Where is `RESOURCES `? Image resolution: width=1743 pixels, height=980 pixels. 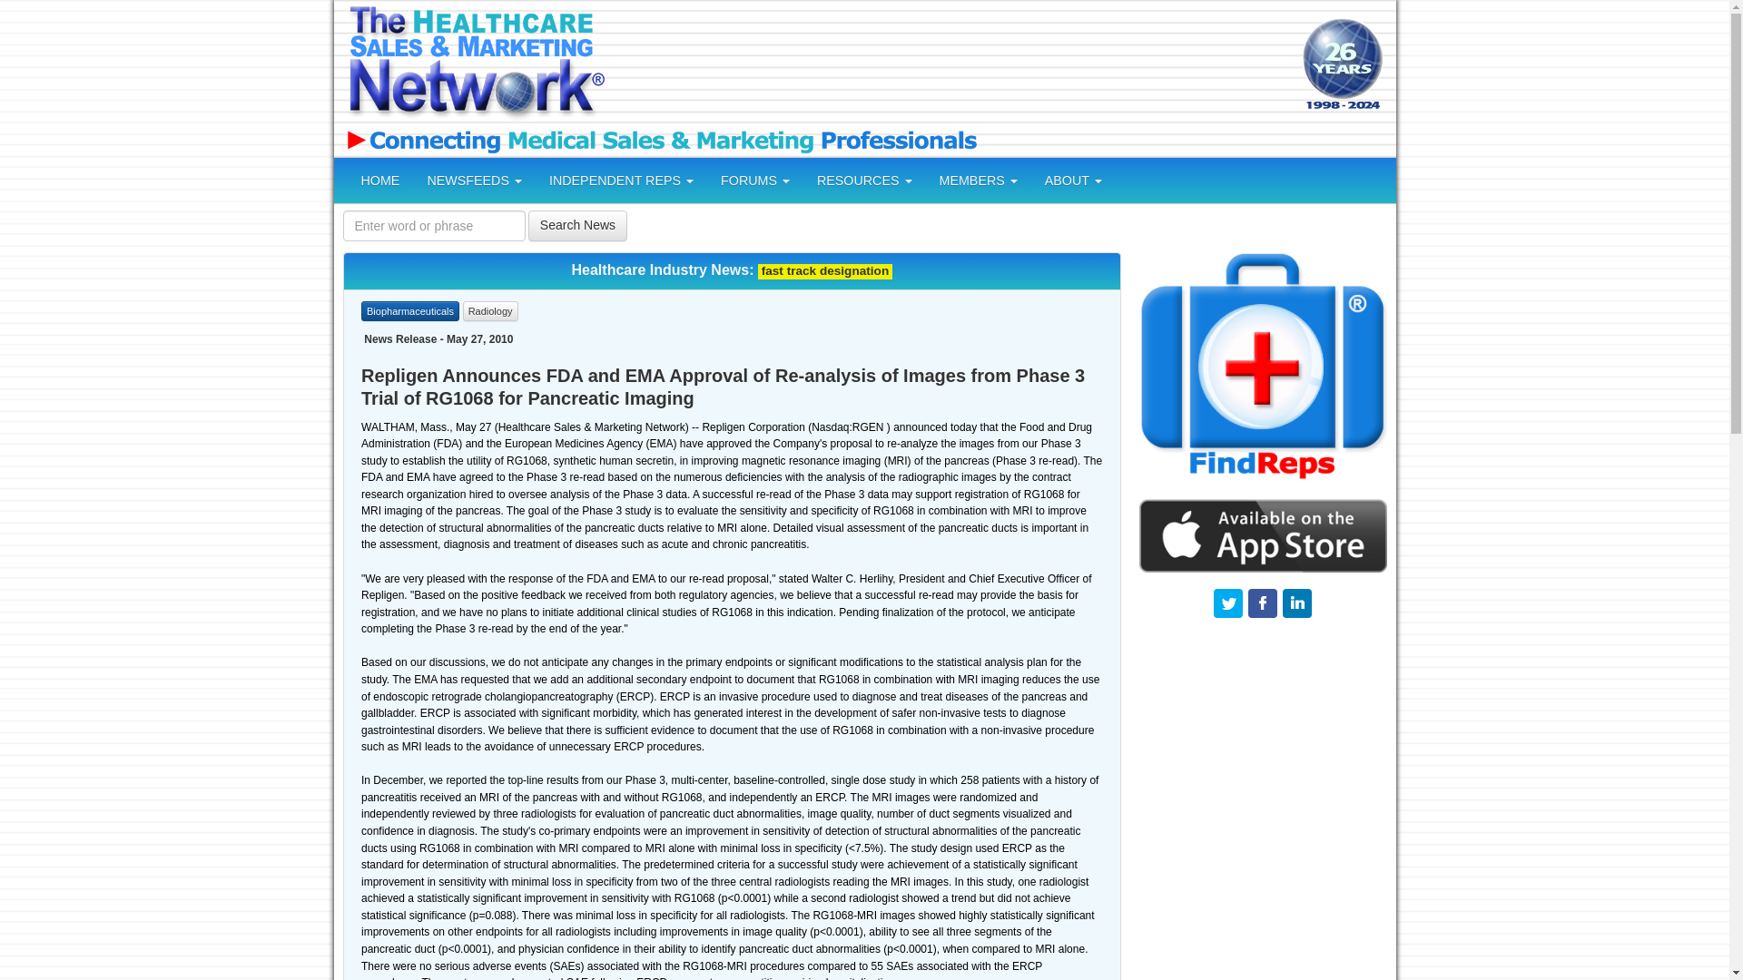 RESOURCES  is located at coordinates (864, 180).